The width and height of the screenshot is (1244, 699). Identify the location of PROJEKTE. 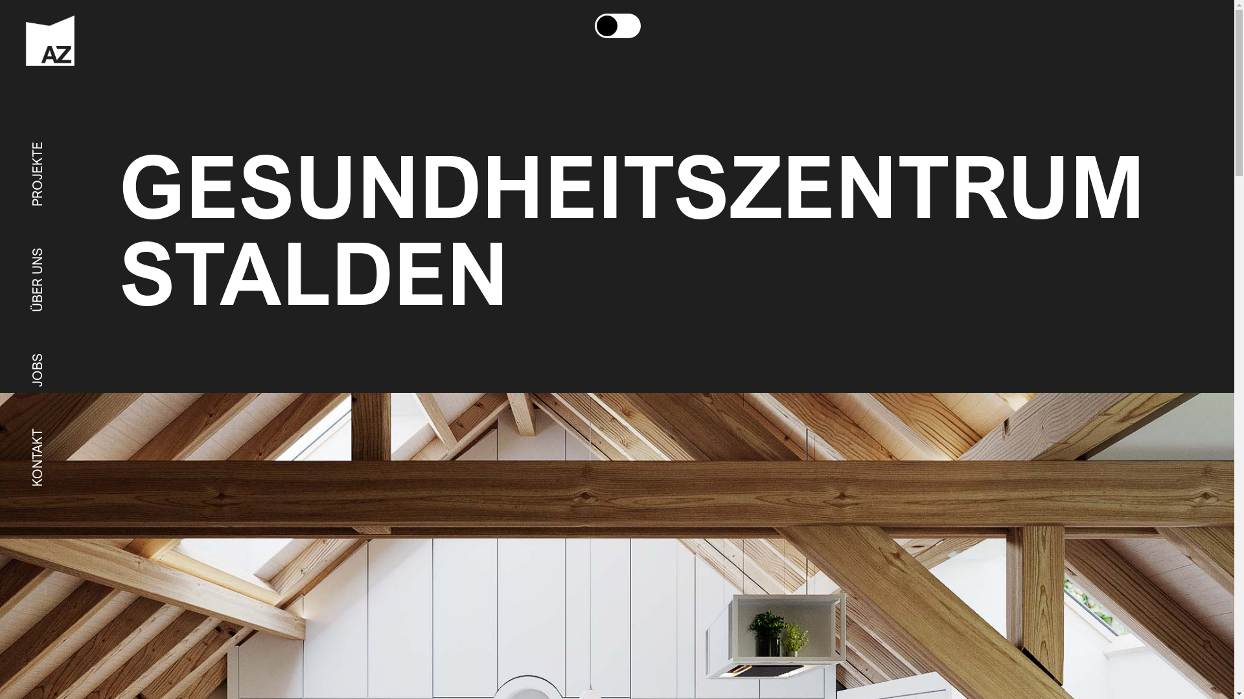
(58, 158).